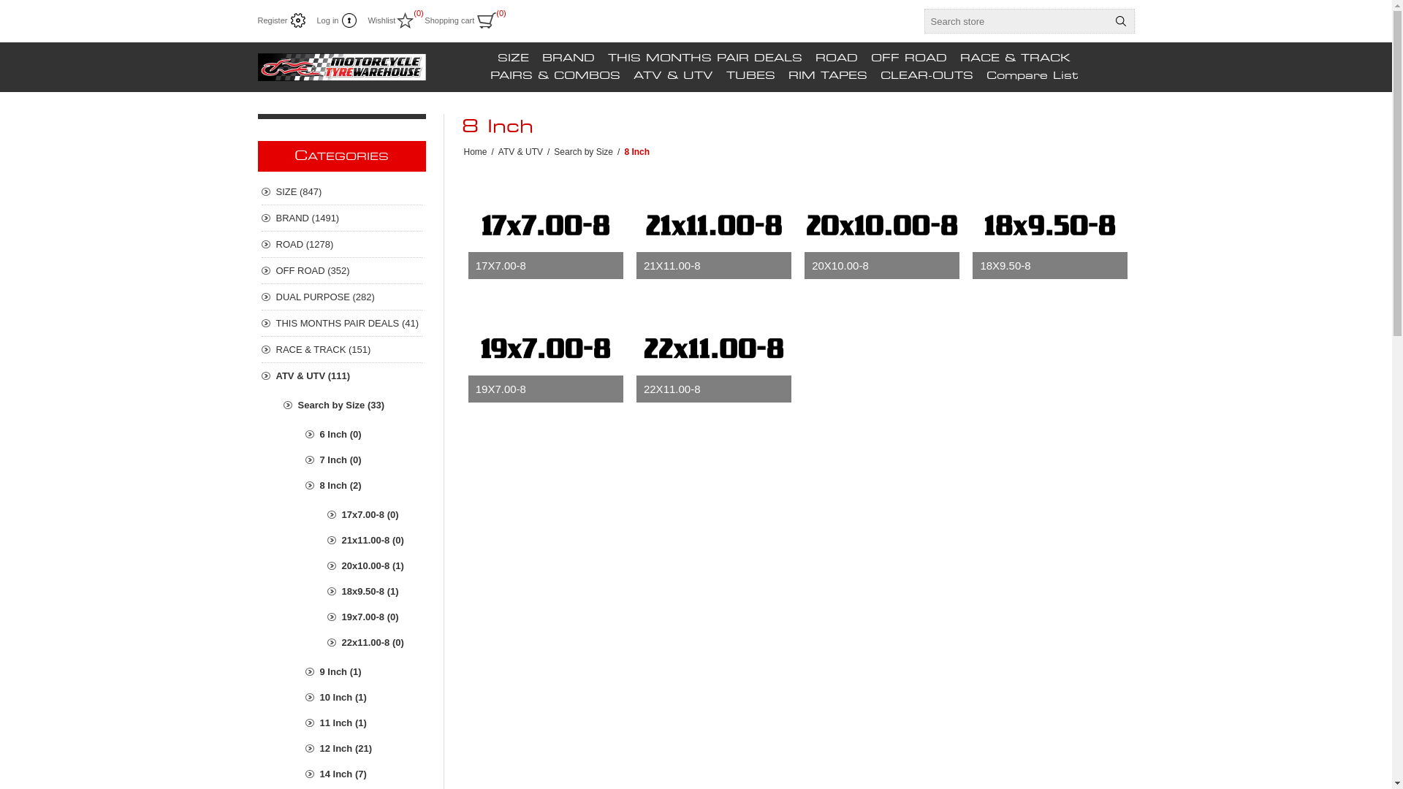 This screenshot has width=1403, height=789. What do you see at coordinates (546, 224) in the screenshot?
I see `Show products in category 17x7.00-8` at bounding box center [546, 224].